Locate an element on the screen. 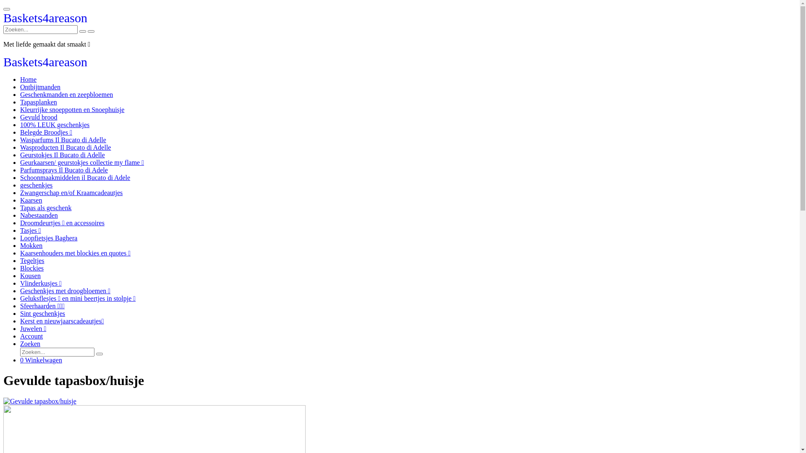  Gevuld brood is located at coordinates (39, 117).